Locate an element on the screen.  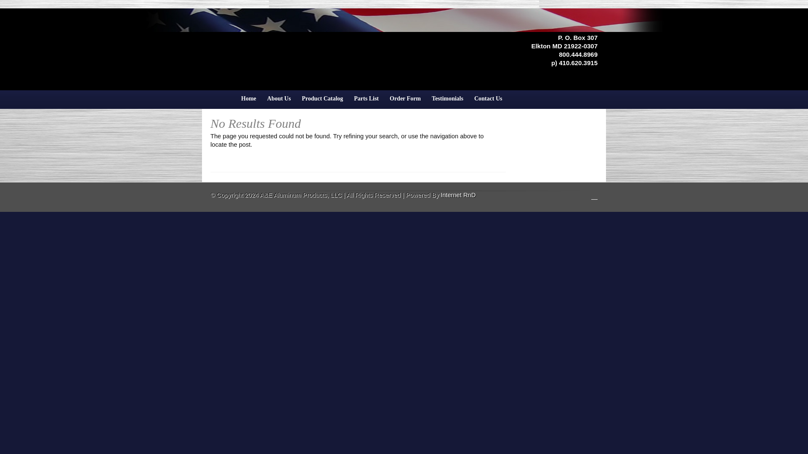
Internet RnD is located at coordinates (458, 195).